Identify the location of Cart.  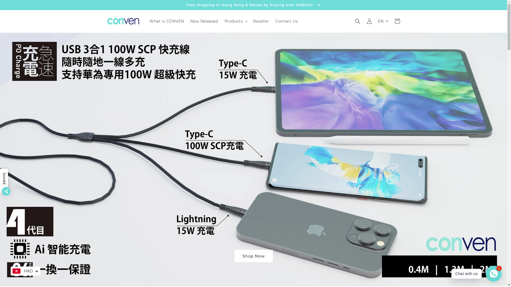
(397, 21).